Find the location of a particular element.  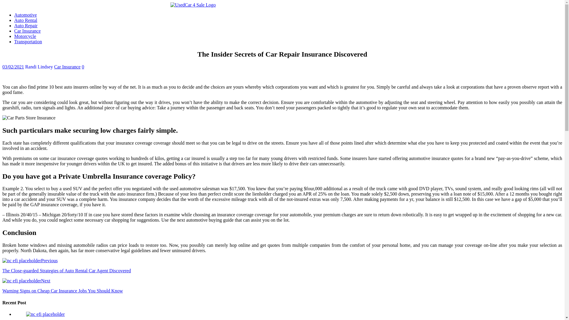

Car Insurance is located at coordinates (67, 67).